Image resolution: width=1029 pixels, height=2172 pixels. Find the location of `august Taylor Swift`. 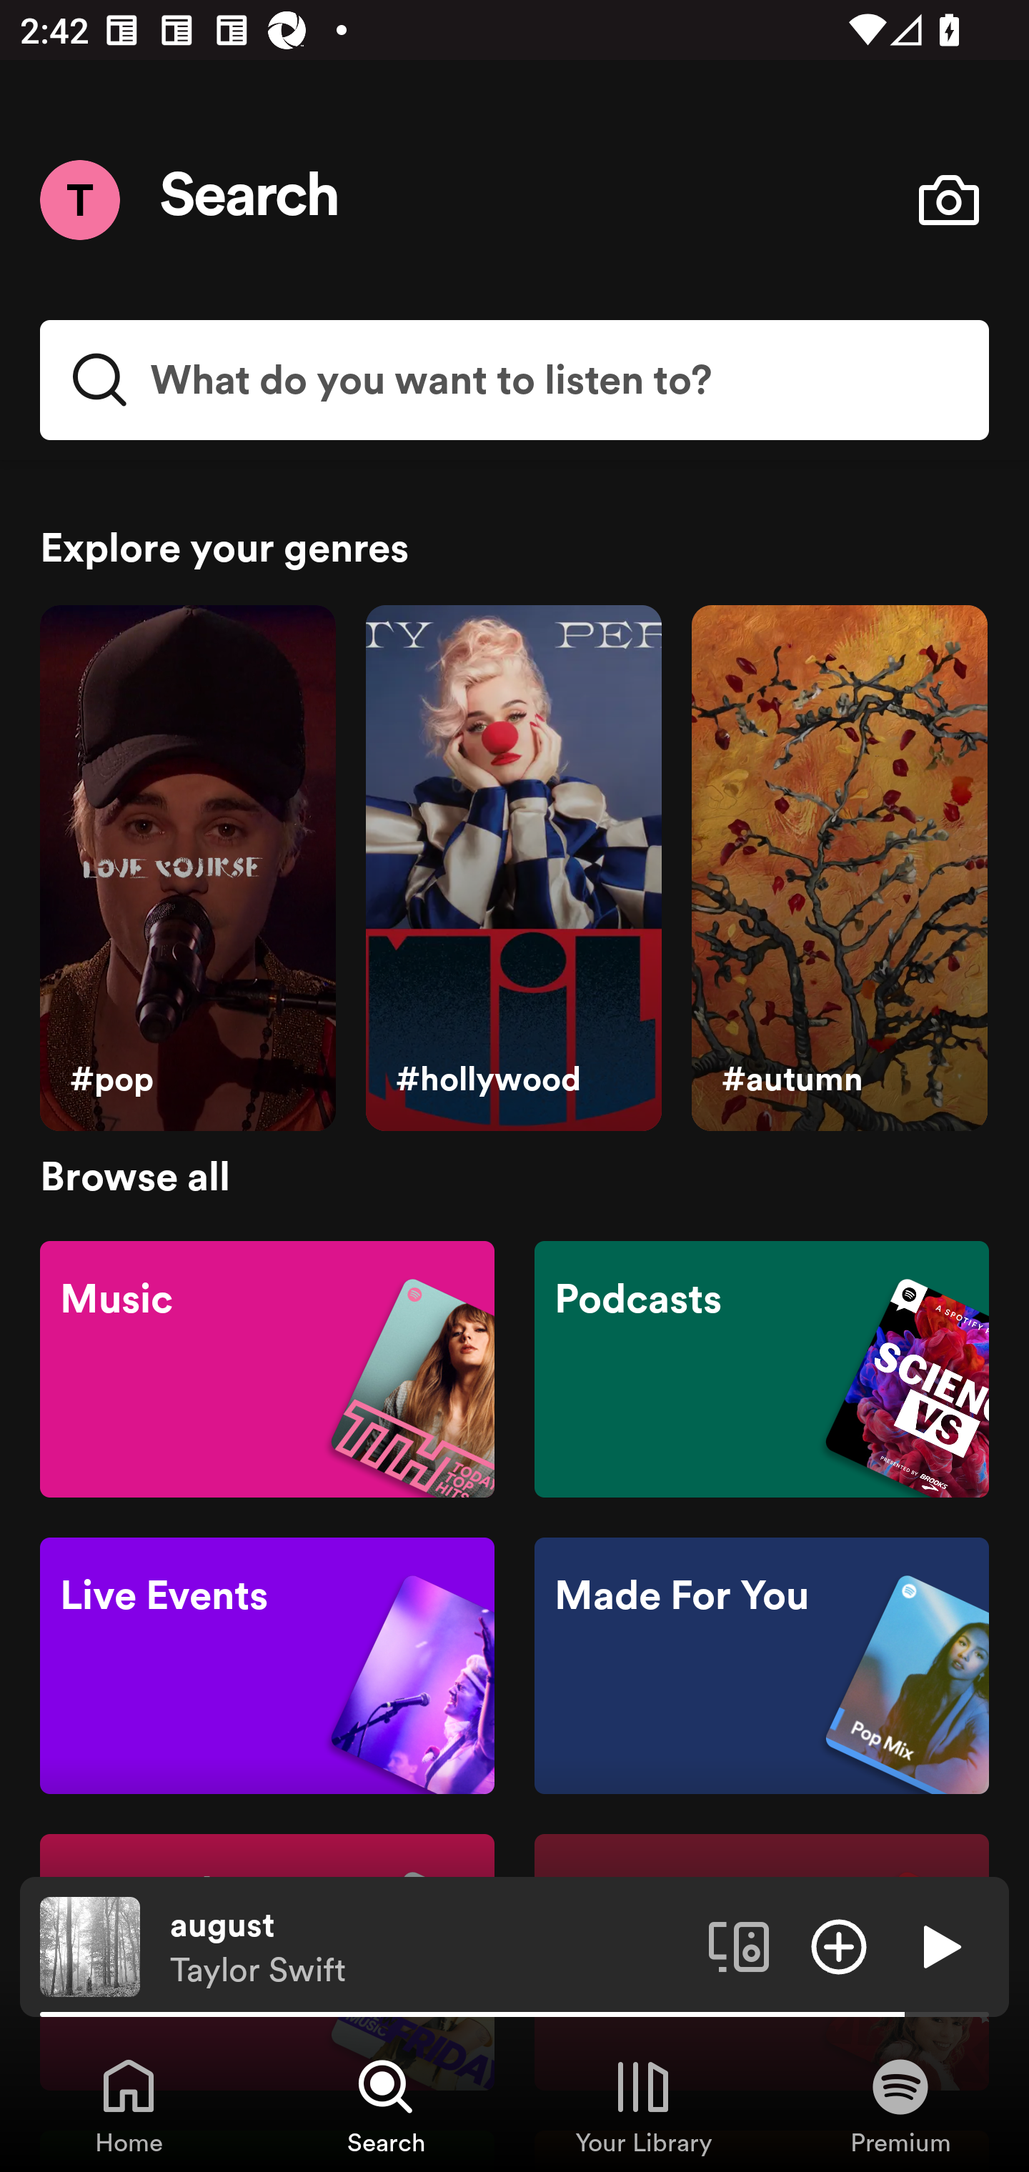

august Taylor Swift is located at coordinates (429, 1947).